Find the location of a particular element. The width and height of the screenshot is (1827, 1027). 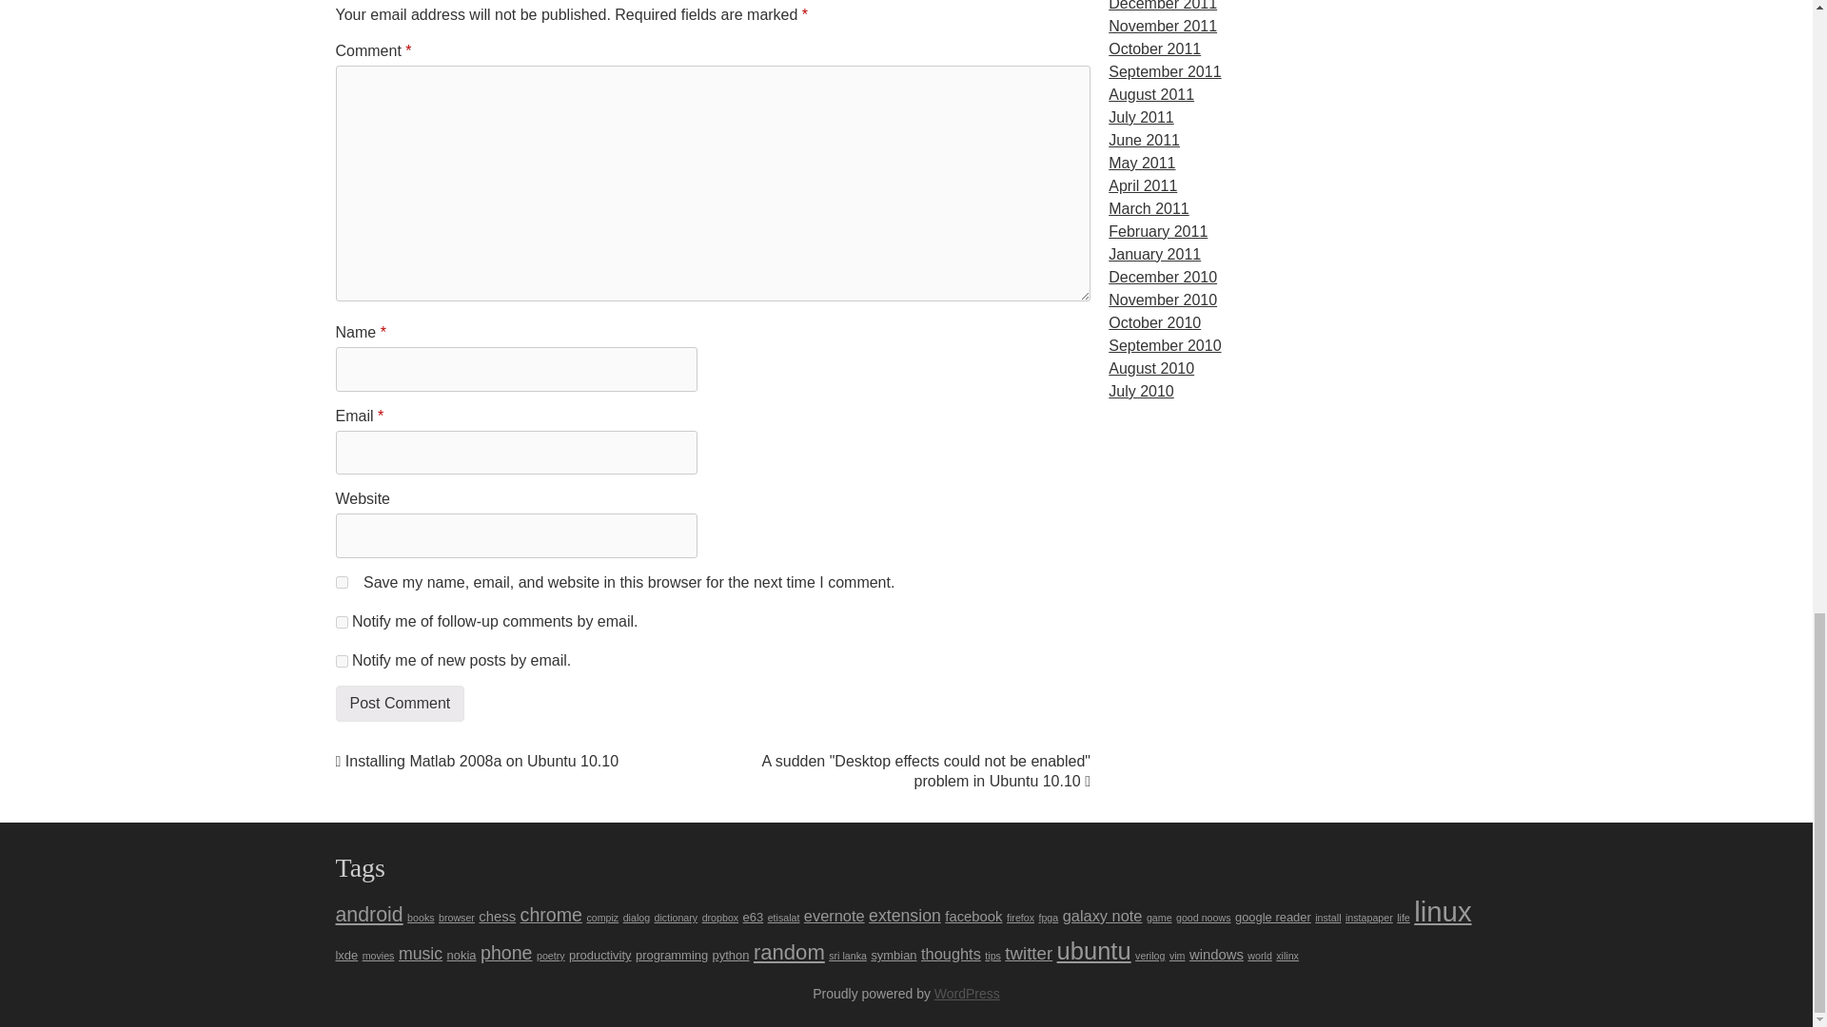

subscribe is located at coordinates (341, 622).